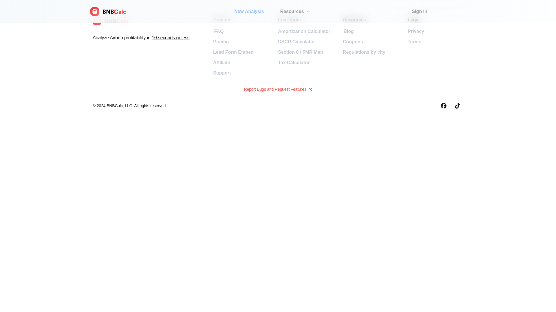  I want to click on Lead Form Embed, so click(233, 52).